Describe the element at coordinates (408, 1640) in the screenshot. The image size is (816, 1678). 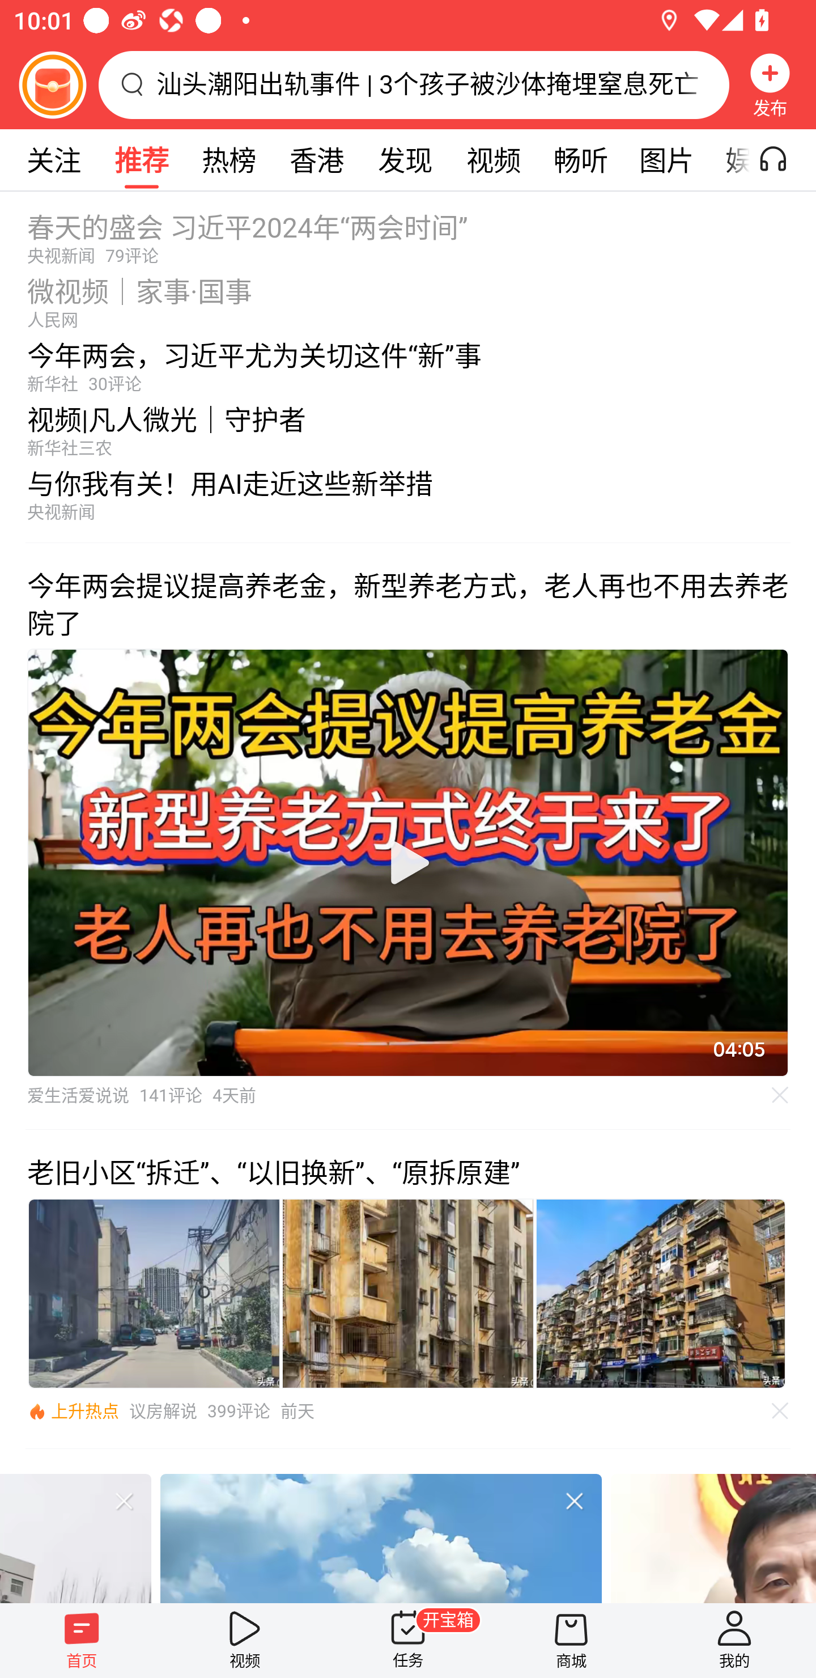
I see `任务 开宝箱` at that location.